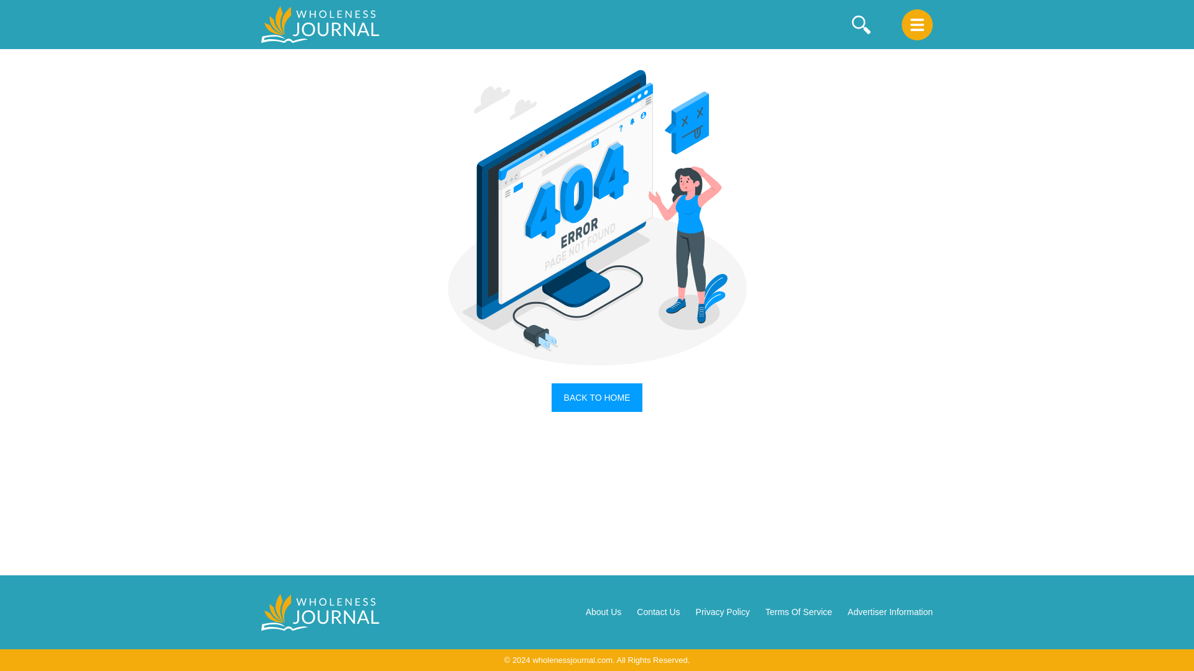 The image size is (1194, 671). Describe the element at coordinates (798, 611) in the screenshot. I see `Terms Of Service` at that location.